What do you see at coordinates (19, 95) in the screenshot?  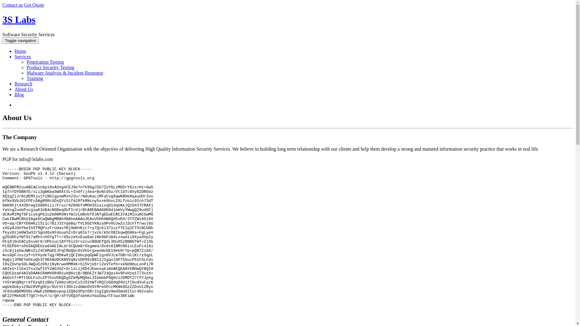 I see `Blog` at bounding box center [19, 95].